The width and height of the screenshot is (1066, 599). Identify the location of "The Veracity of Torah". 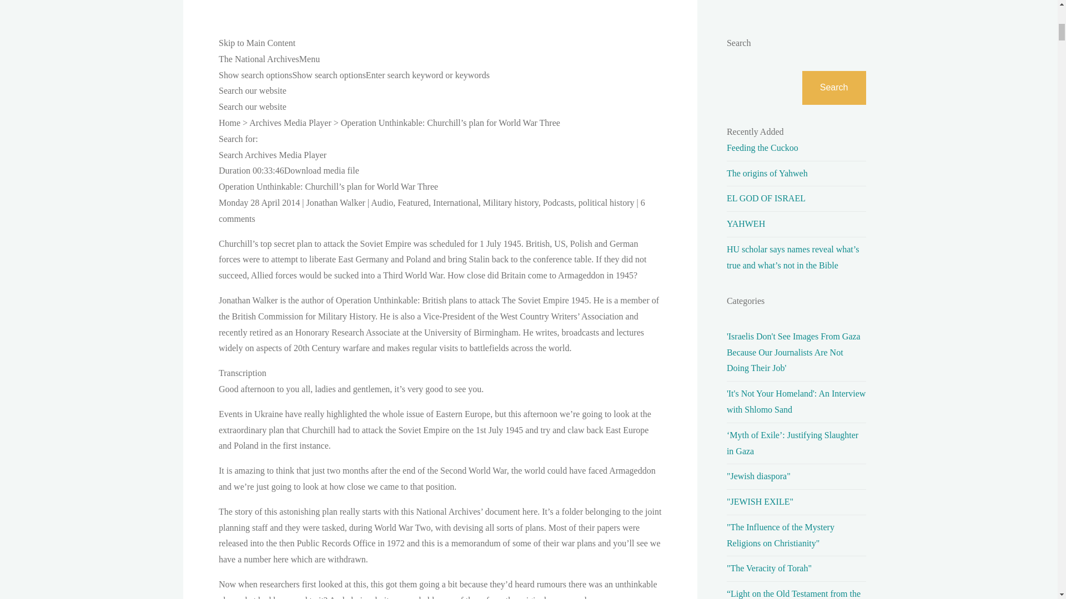
(769, 568).